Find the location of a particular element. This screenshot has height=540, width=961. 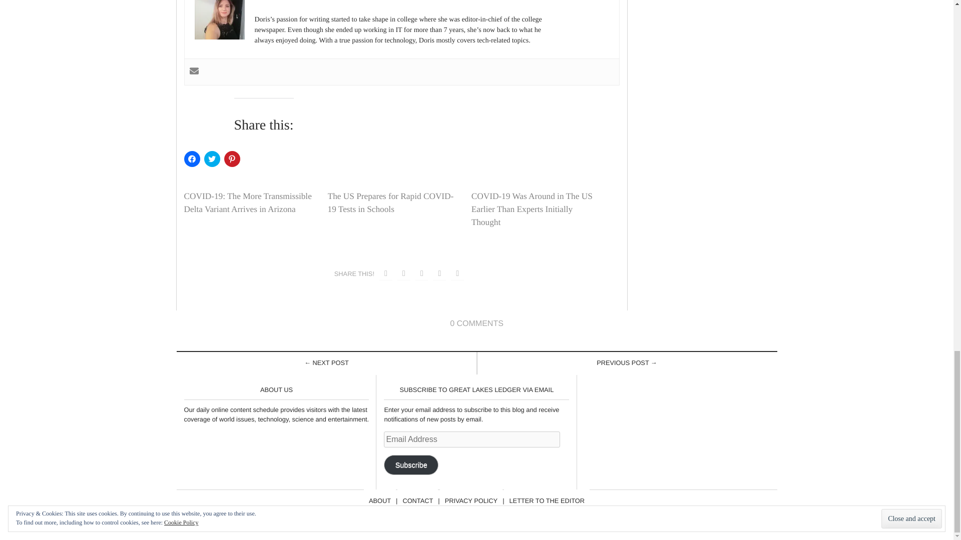

Doris Daniel is located at coordinates (277, 0).